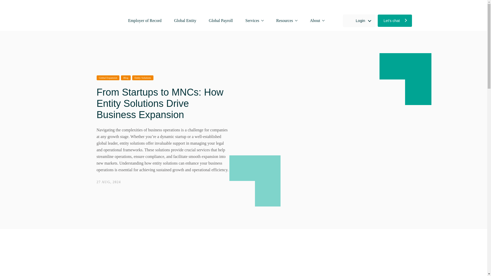  What do you see at coordinates (221, 20) in the screenshot?
I see `Global Payroll` at bounding box center [221, 20].